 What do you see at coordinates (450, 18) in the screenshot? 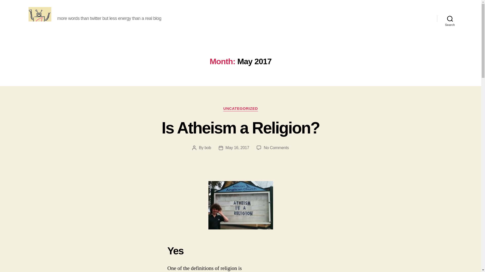
I see `Search` at bounding box center [450, 18].